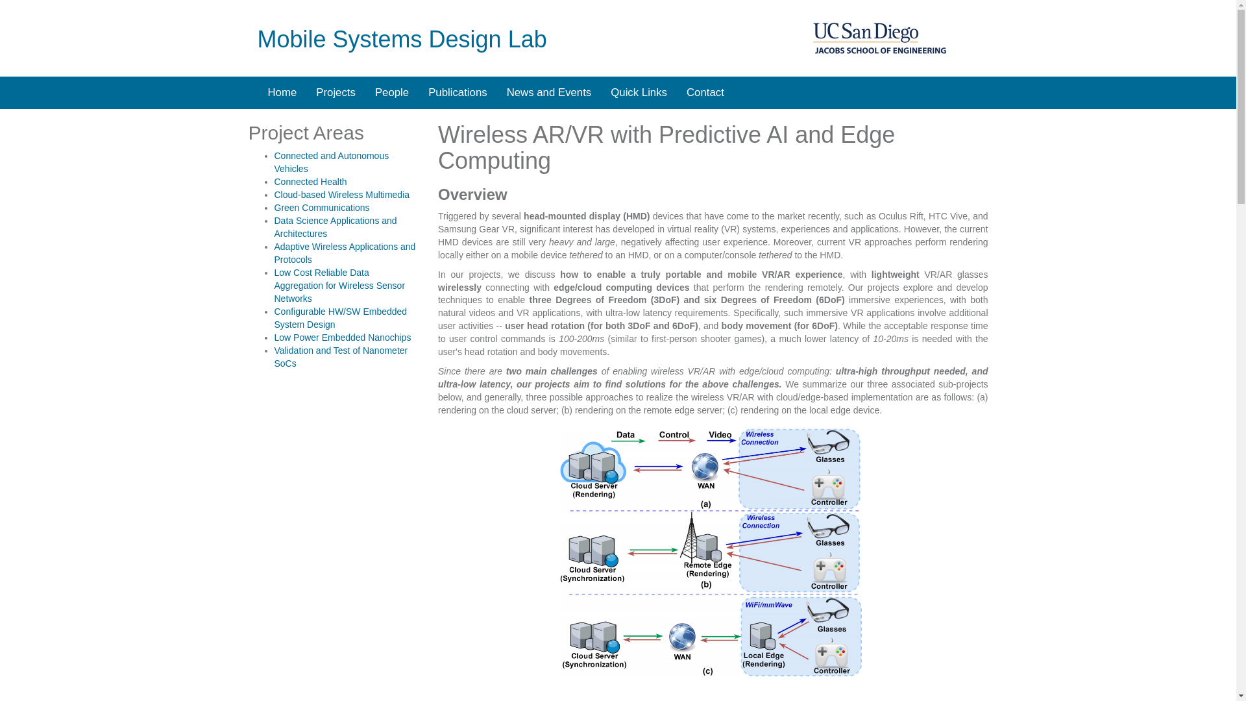 The image size is (1246, 701). Describe the element at coordinates (549, 92) in the screenshot. I see `MESDAT Events` at that location.